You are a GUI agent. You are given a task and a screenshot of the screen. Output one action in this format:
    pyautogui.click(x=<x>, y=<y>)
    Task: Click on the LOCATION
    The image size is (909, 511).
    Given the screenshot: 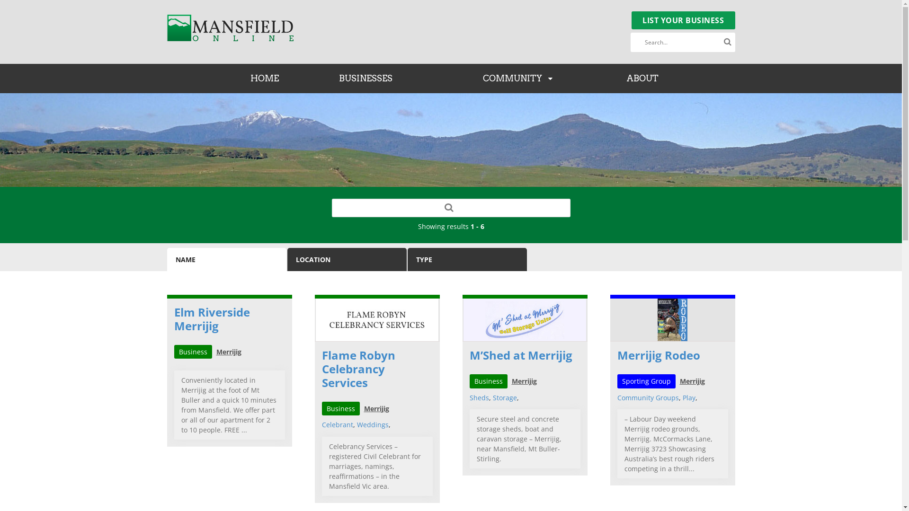 What is the action you would take?
    pyautogui.click(x=347, y=260)
    